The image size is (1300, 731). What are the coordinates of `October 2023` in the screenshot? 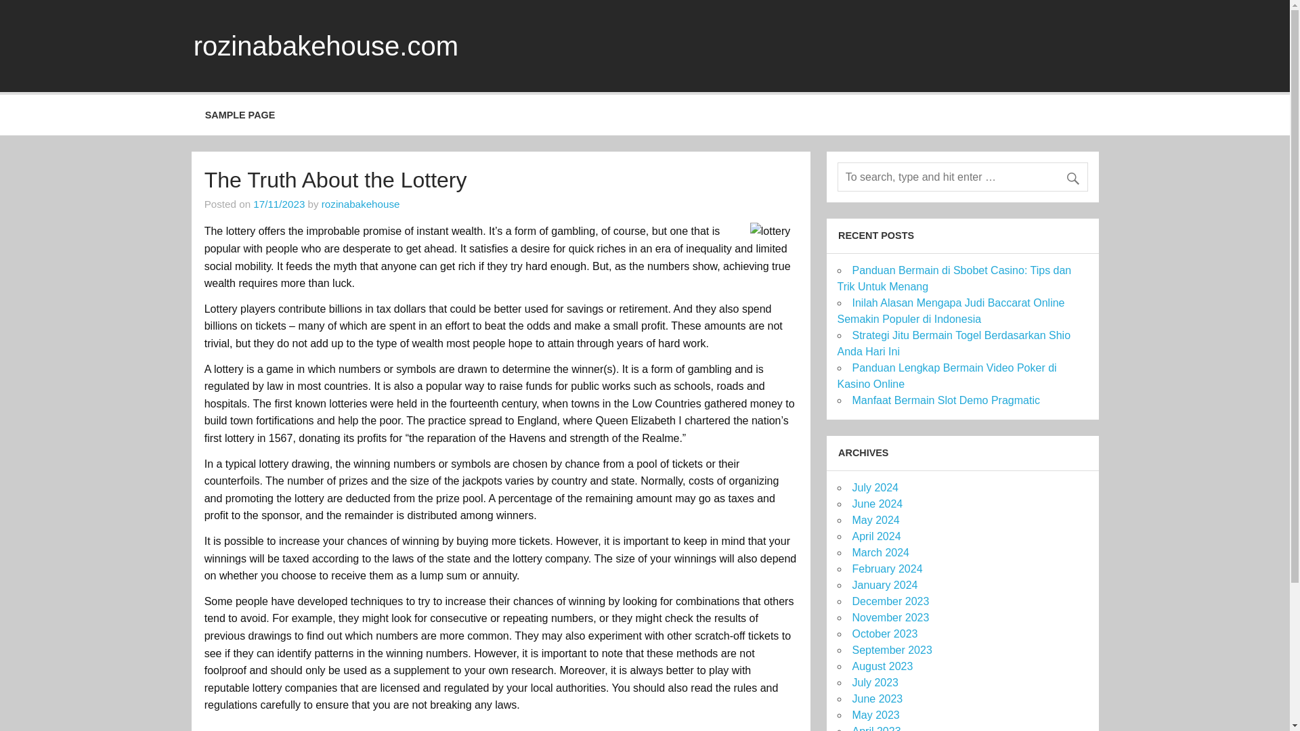 It's located at (884, 634).